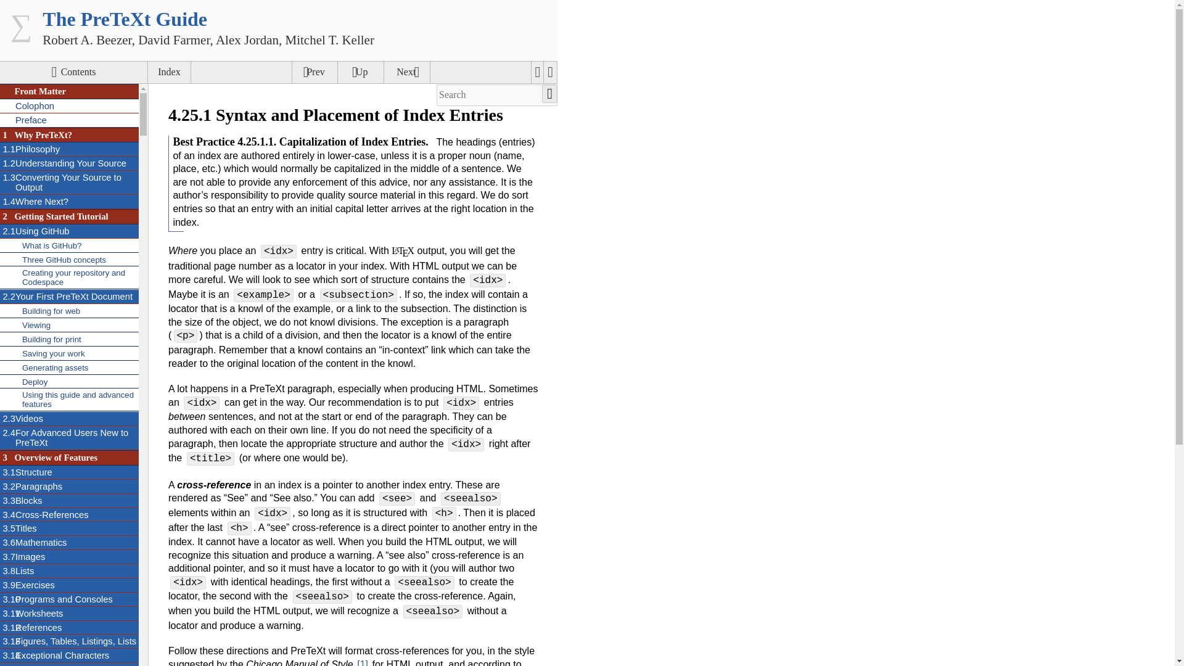 The height and width of the screenshot is (666, 1184). Describe the element at coordinates (314, 73) in the screenshot. I see `Up` at that location.